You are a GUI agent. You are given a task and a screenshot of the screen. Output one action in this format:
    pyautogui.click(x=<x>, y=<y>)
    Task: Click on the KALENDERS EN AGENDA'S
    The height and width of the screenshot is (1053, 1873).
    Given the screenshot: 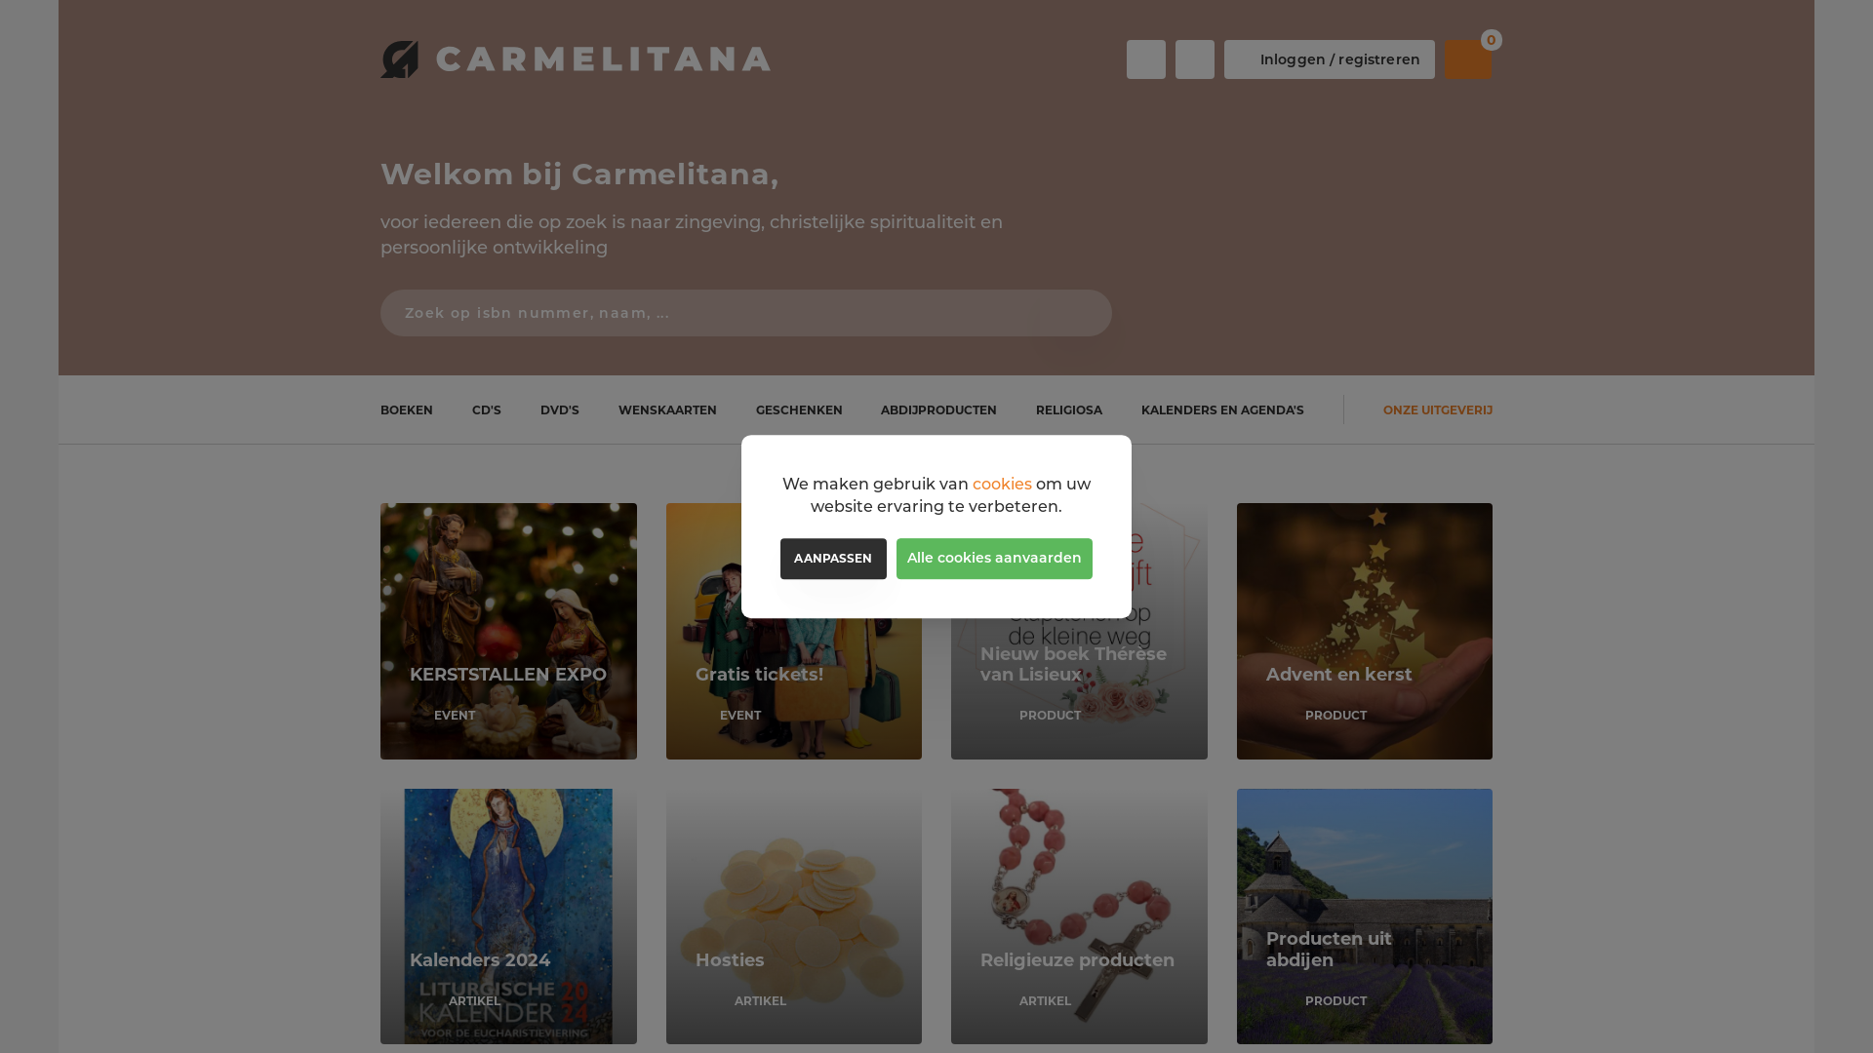 What is the action you would take?
    pyautogui.click(x=1223, y=409)
    